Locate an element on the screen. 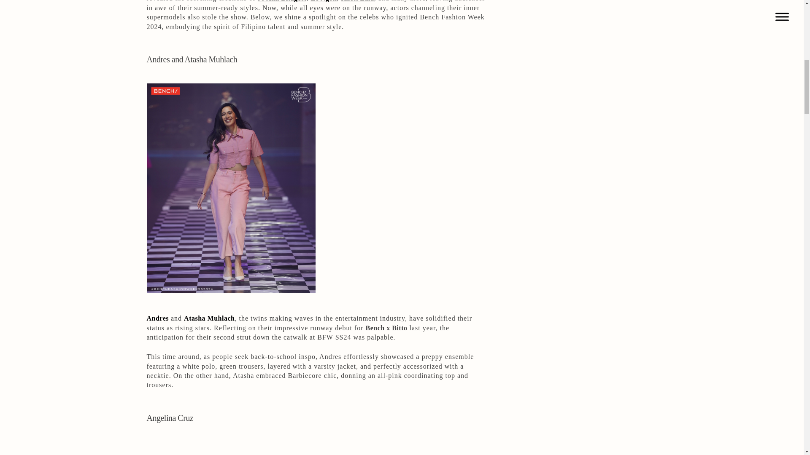 The image size is (810, 455). Le Ngok is located at coordinates (323, 1).